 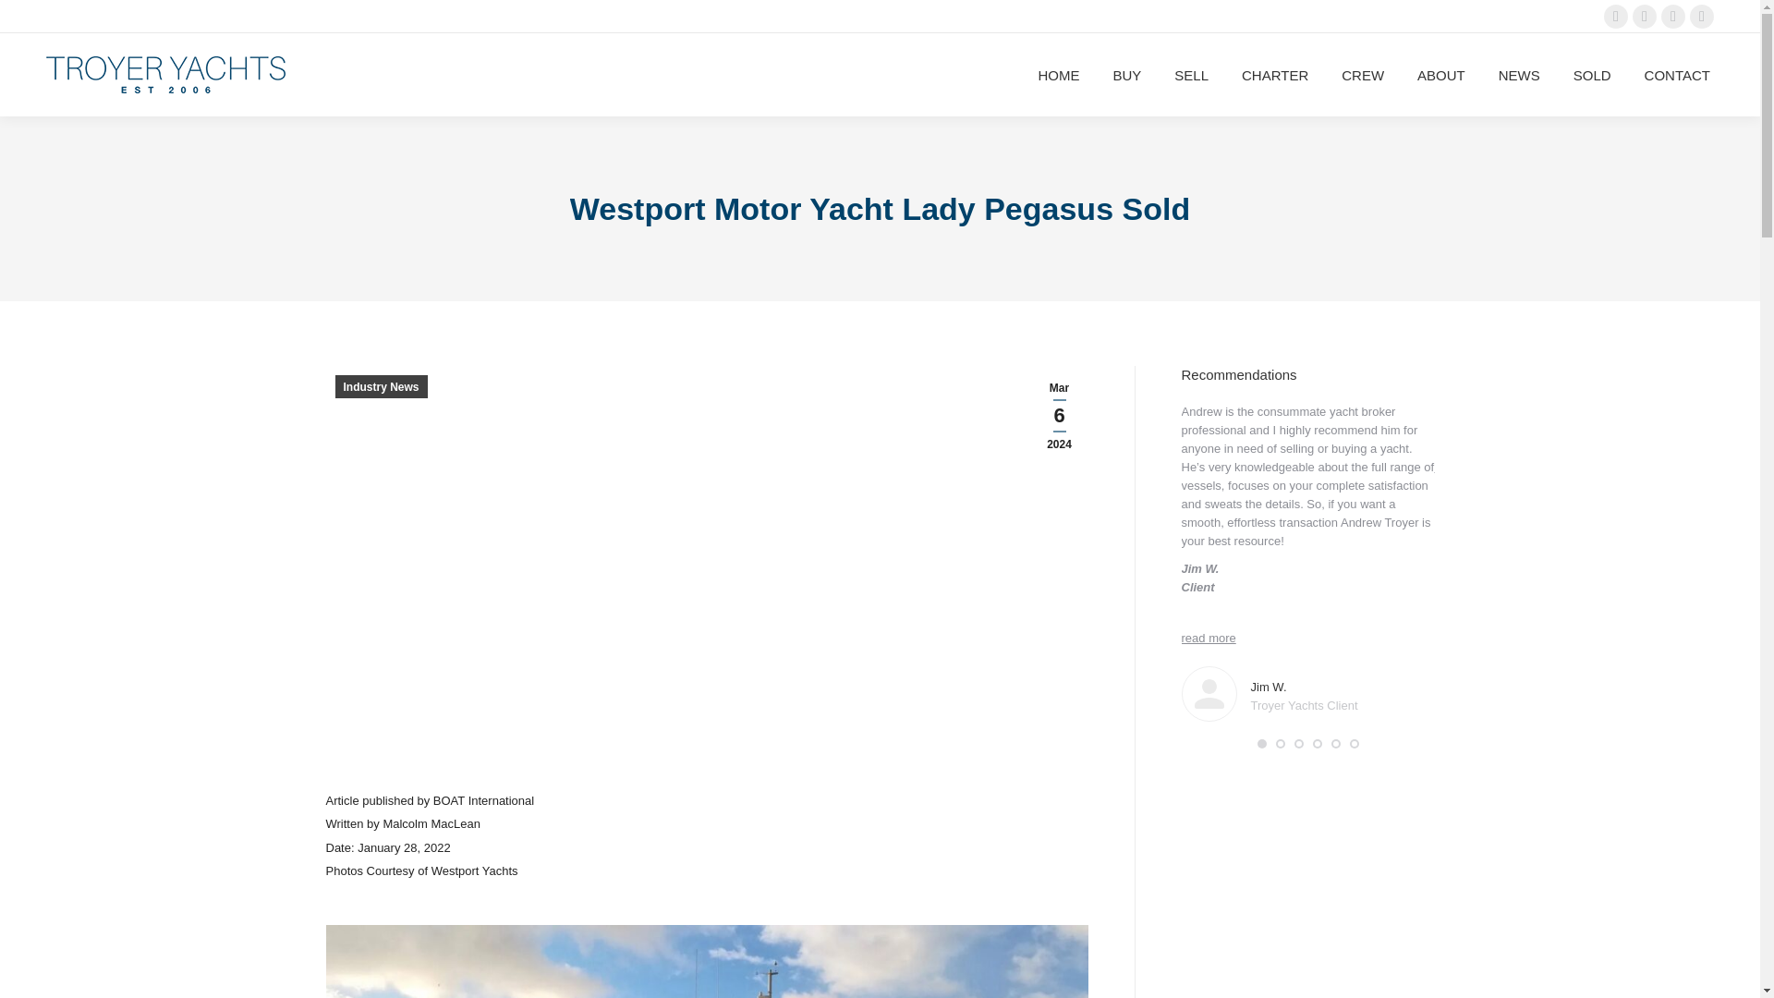 I want to click on Twitter page opens in new window, so click(x=1672, y=17).